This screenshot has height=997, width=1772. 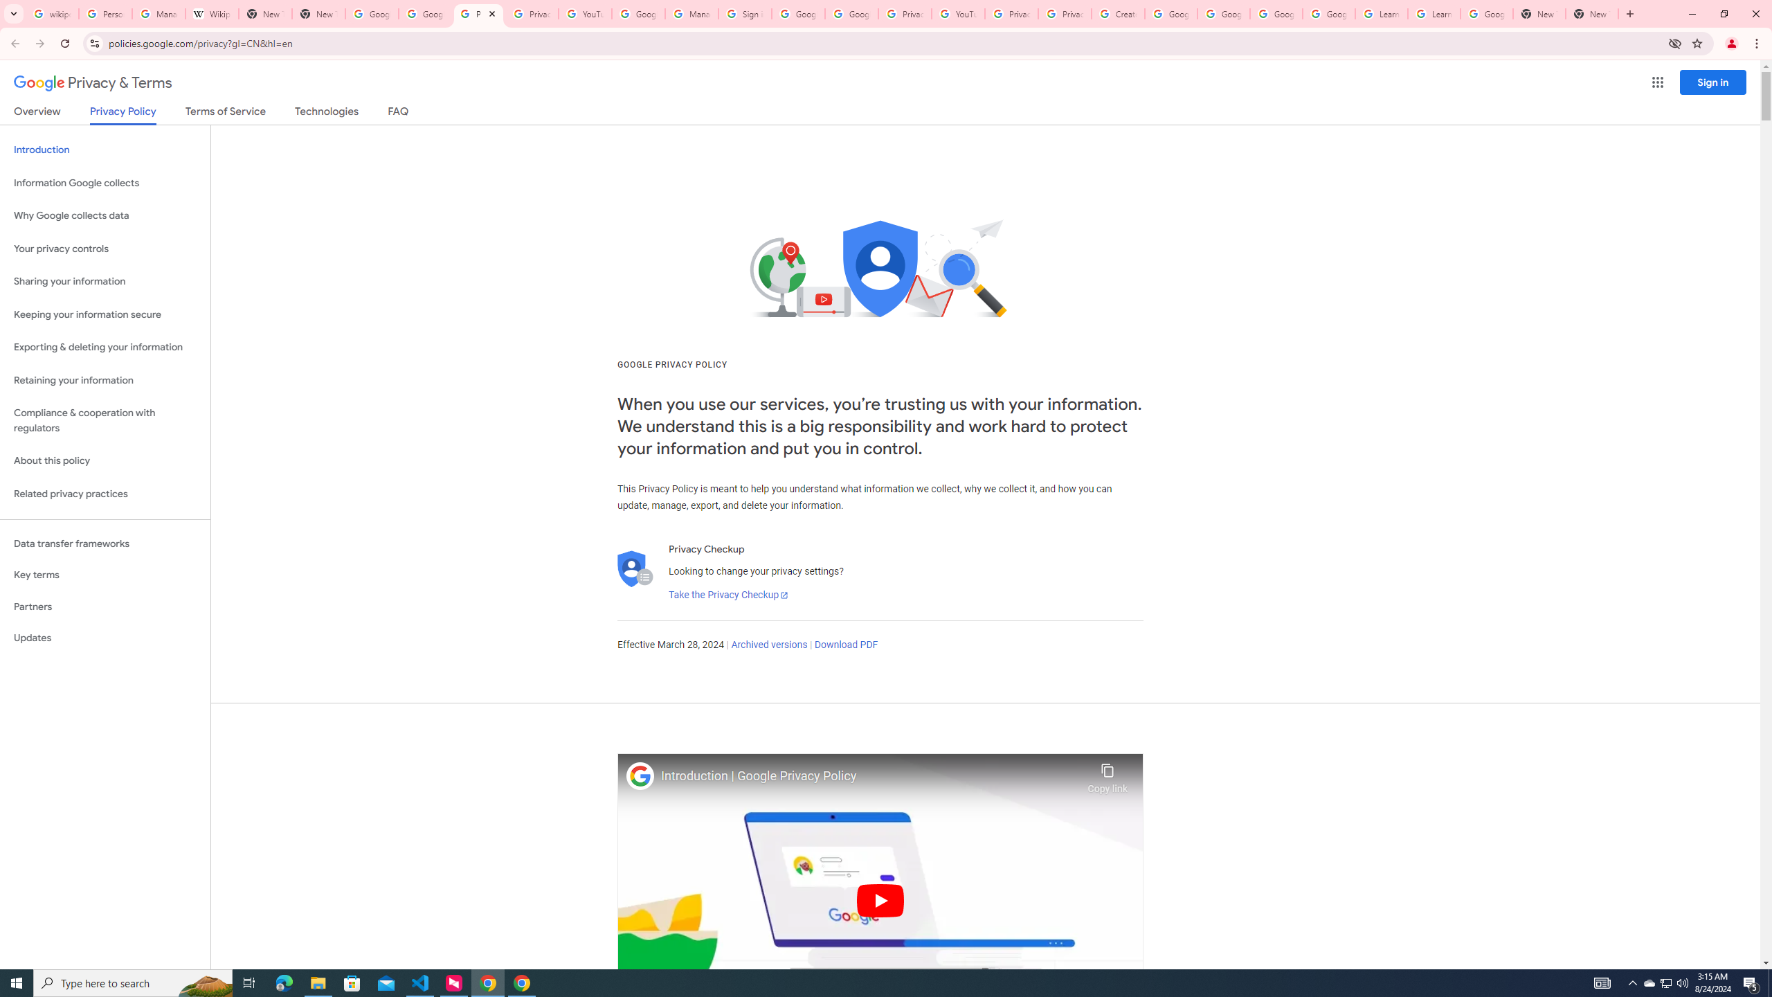 What do you see at coordinates (871, 776) in the screenshot?
I see `Introduction | Google Privacy Policy` at bounding box center [871, 776].